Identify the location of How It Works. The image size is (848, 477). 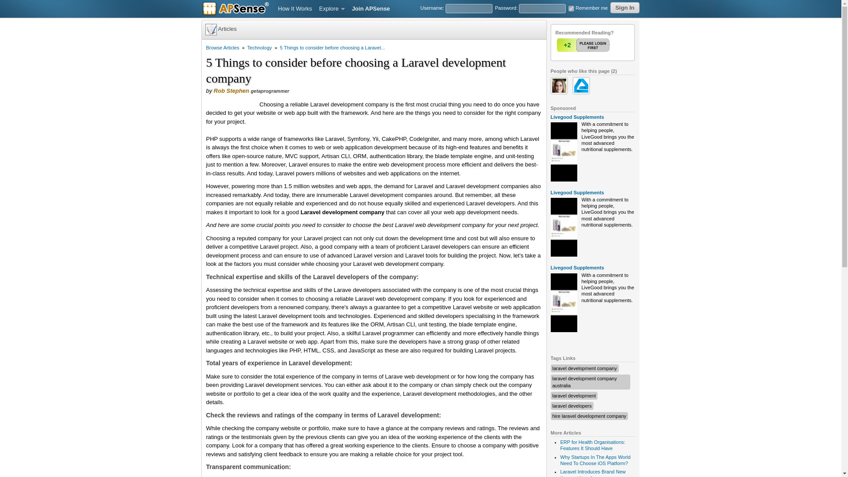
(295, 9).